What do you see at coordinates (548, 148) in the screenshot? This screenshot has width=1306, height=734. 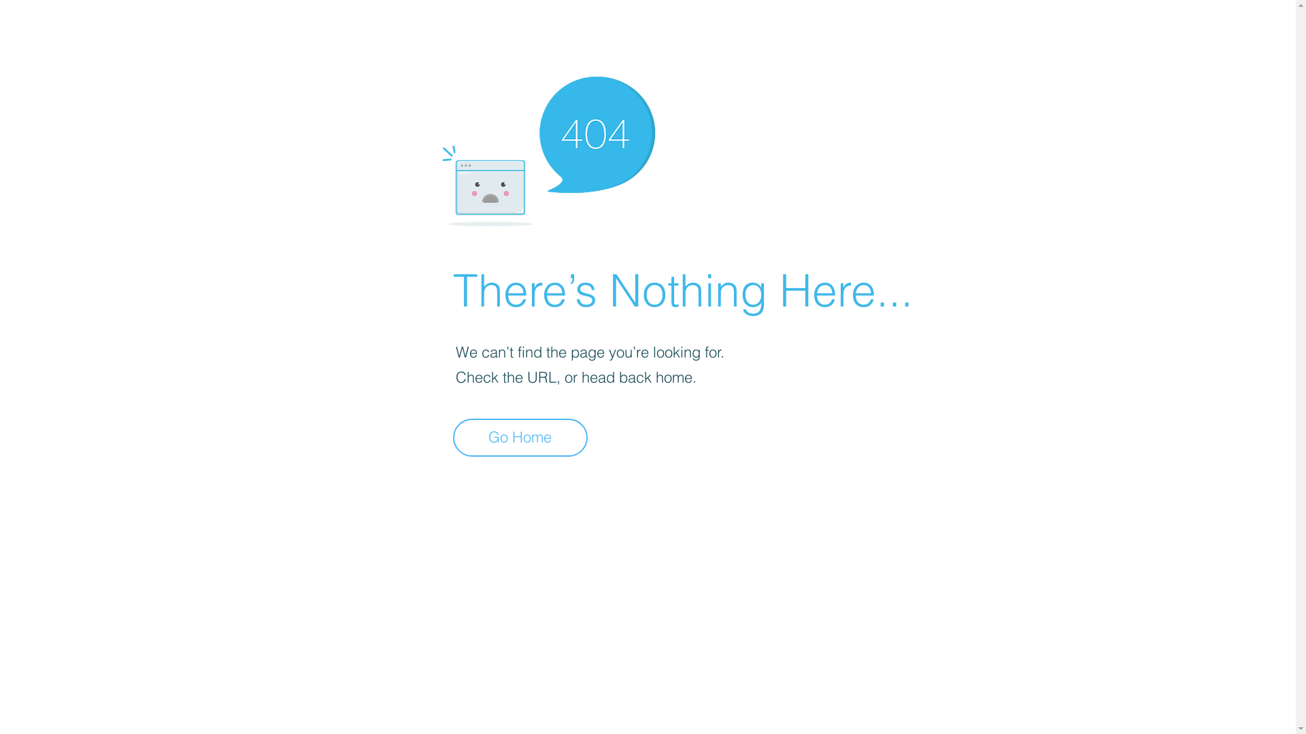 I see `404-icon_2.png` at bounding box center [548, 148].